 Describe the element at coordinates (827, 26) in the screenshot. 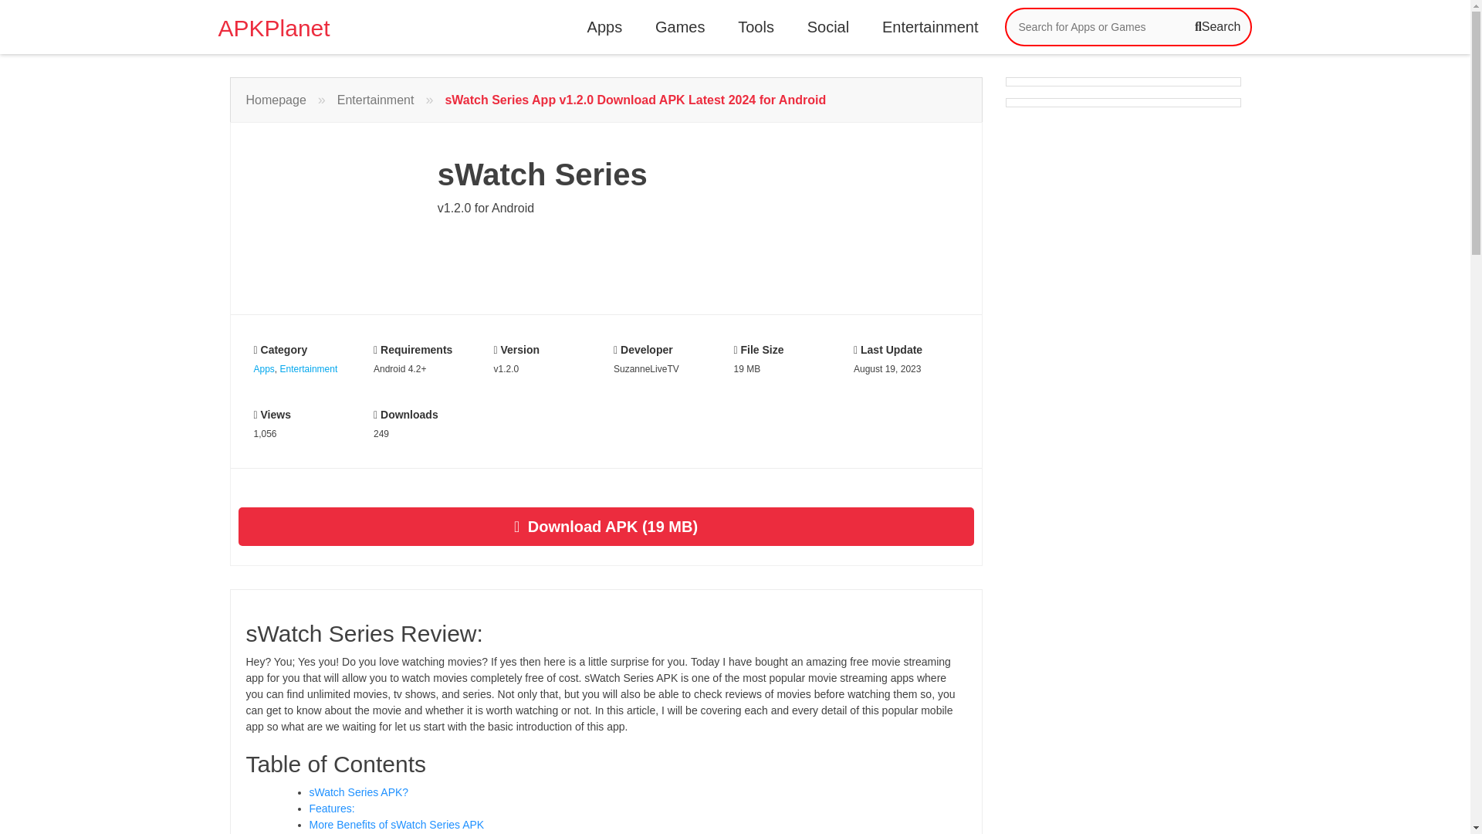

I see `Social` at that location.